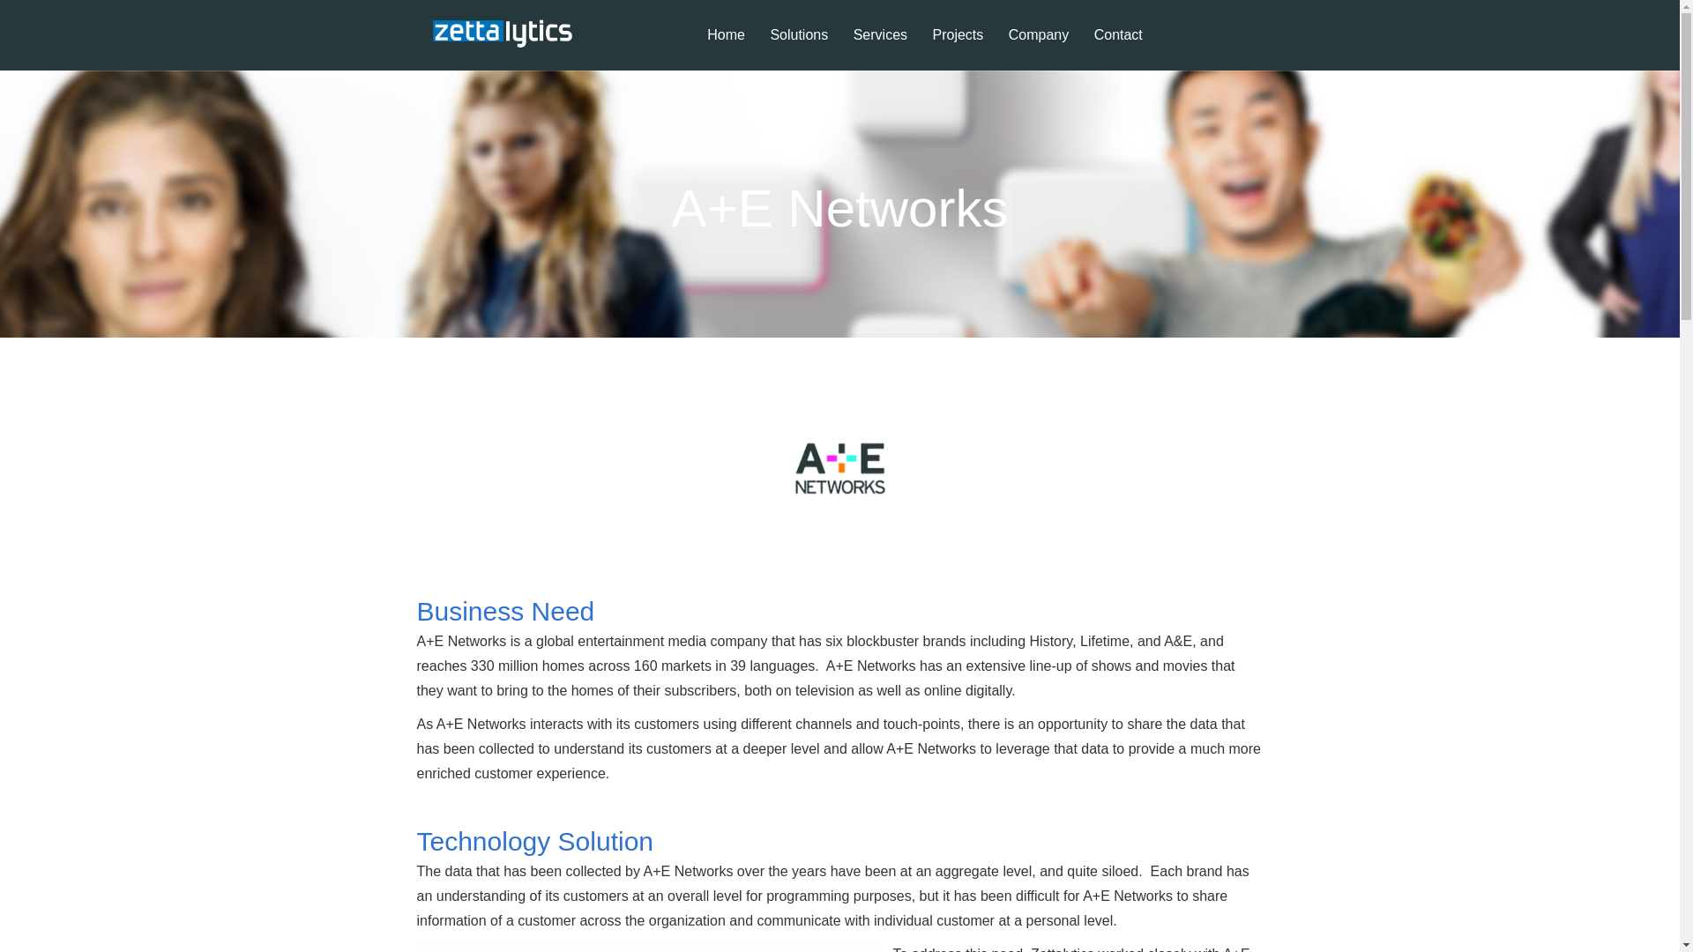 This screenshot has height=952, width=1693. Describe the element at coordinates (725, 49) in the screenshot. I see `Home` at that location.